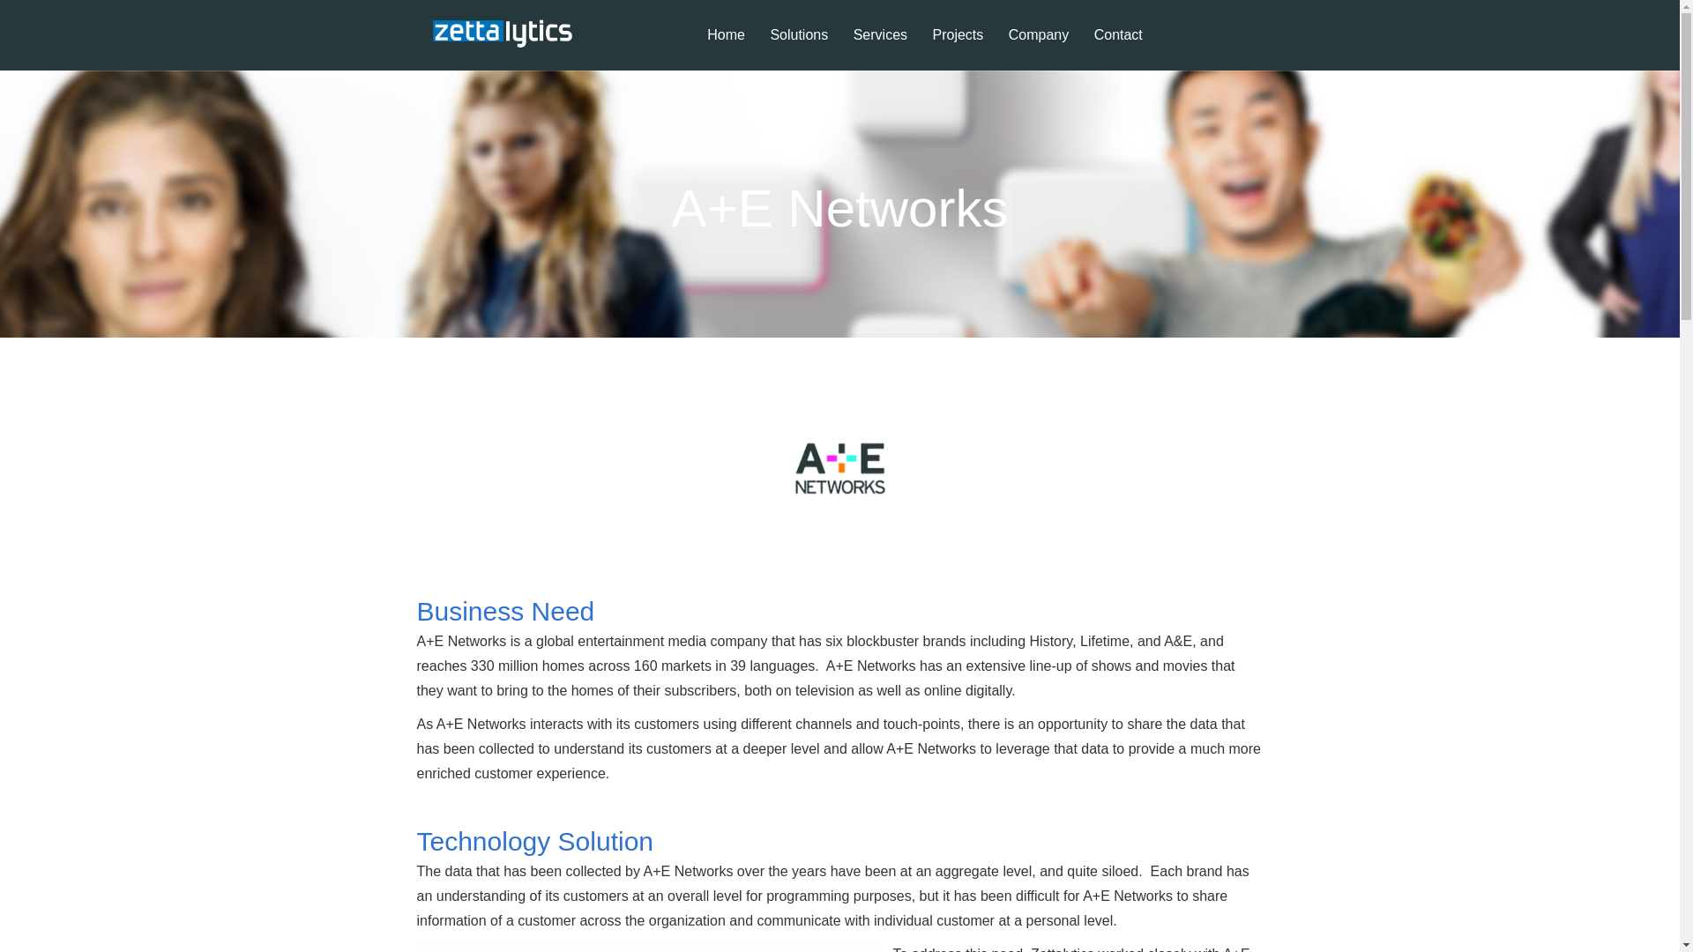 This screenshot has height=952, width=1693. Describe the element at coordinates (725, 49) in the screenshot. I see `Home` at that location.